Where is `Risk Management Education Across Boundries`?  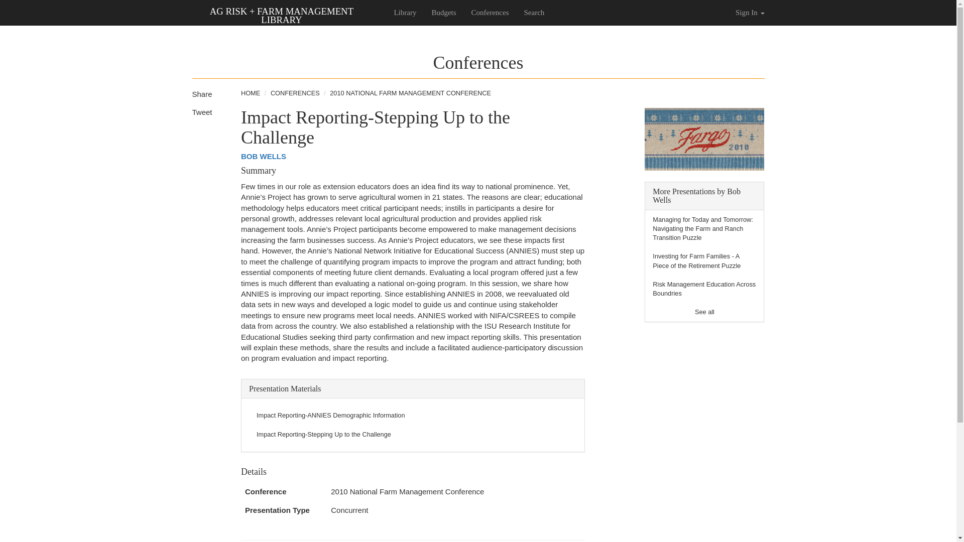 Risk Management Education Across Boundries is located at coordinates (704, 289).